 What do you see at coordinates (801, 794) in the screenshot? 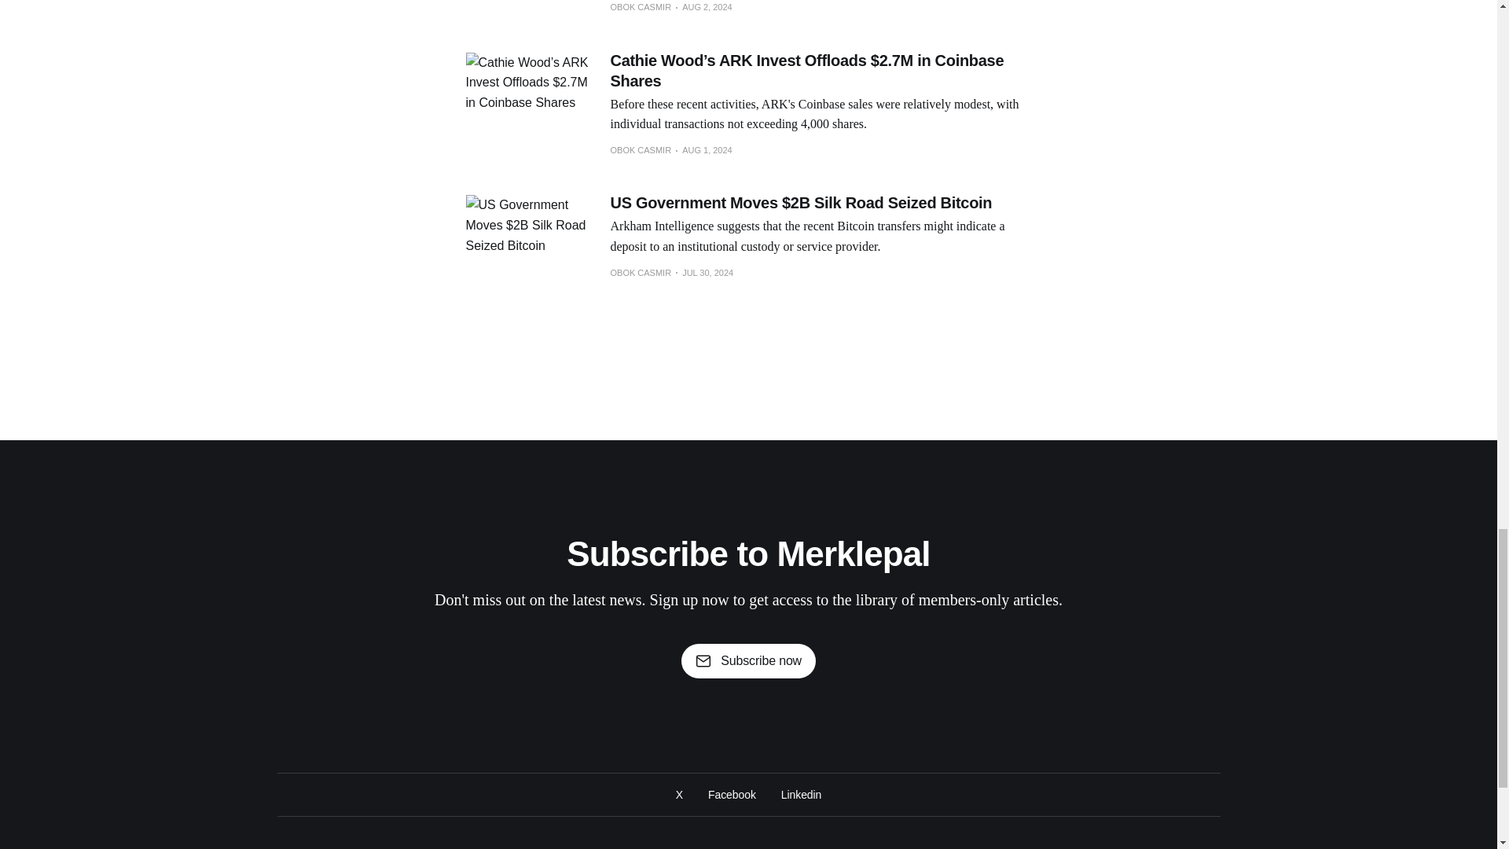
I see `Linkedin` at bounding box center [801, 794].